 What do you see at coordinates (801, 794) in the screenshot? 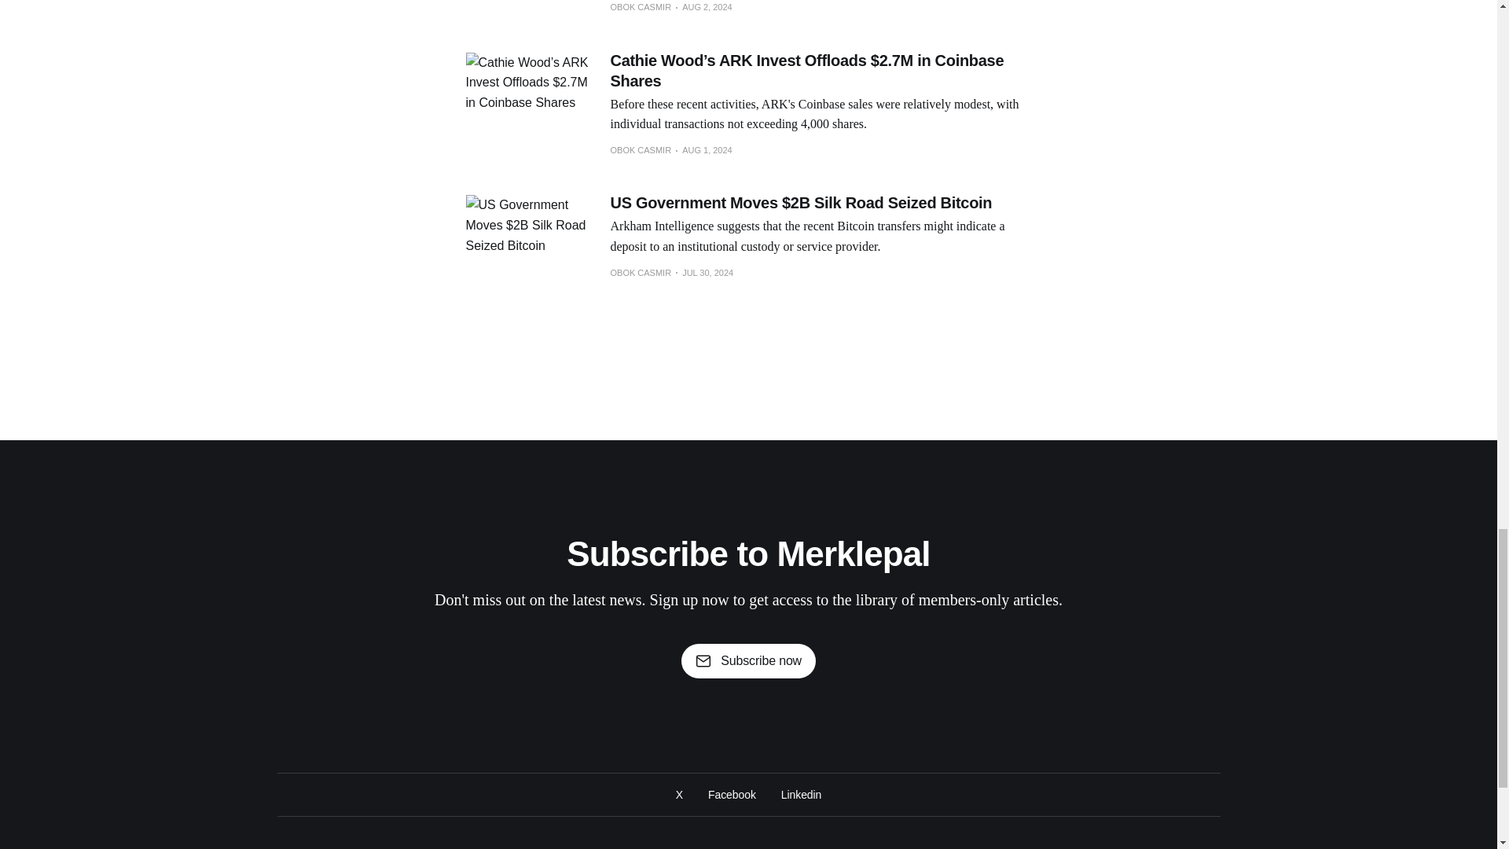
I see `Linkedin` at bounding box center [801, 794].